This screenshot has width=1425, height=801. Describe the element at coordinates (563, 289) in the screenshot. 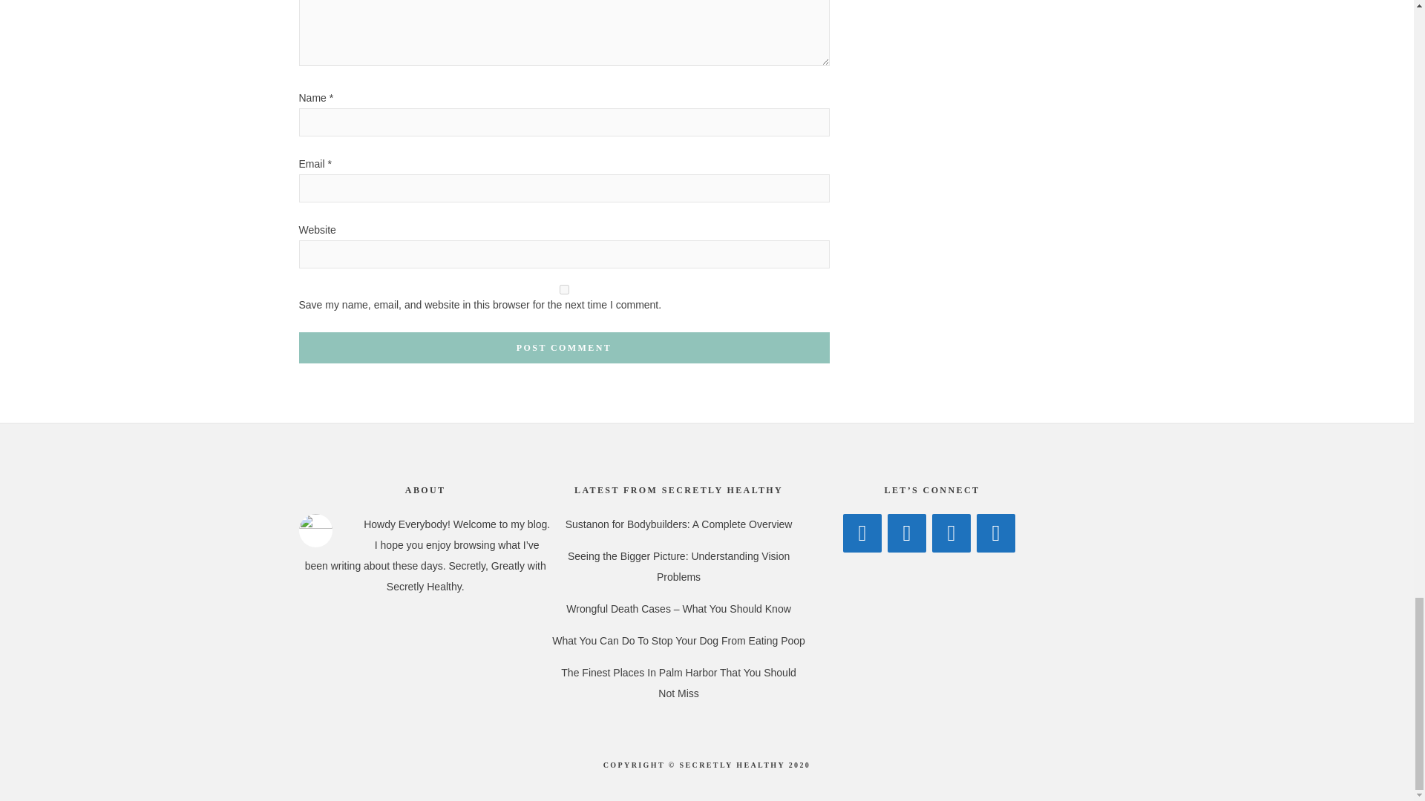

I see `yes` at that location.